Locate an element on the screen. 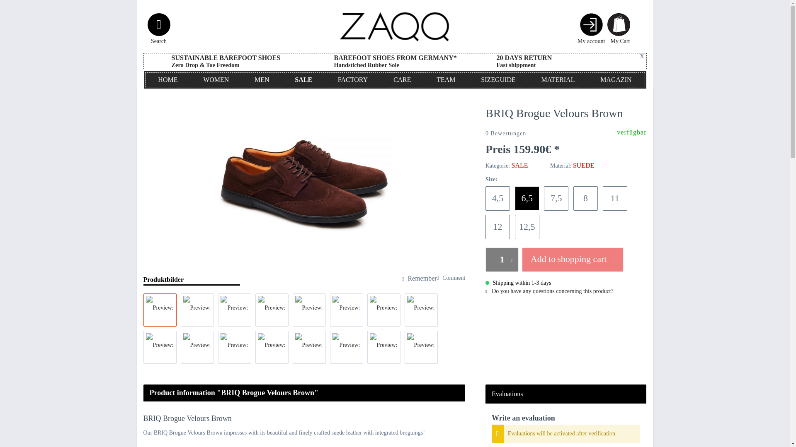 Image resolution: width=796 pixels, height=447 pixels. SALE is located at coordinates (303, 79).